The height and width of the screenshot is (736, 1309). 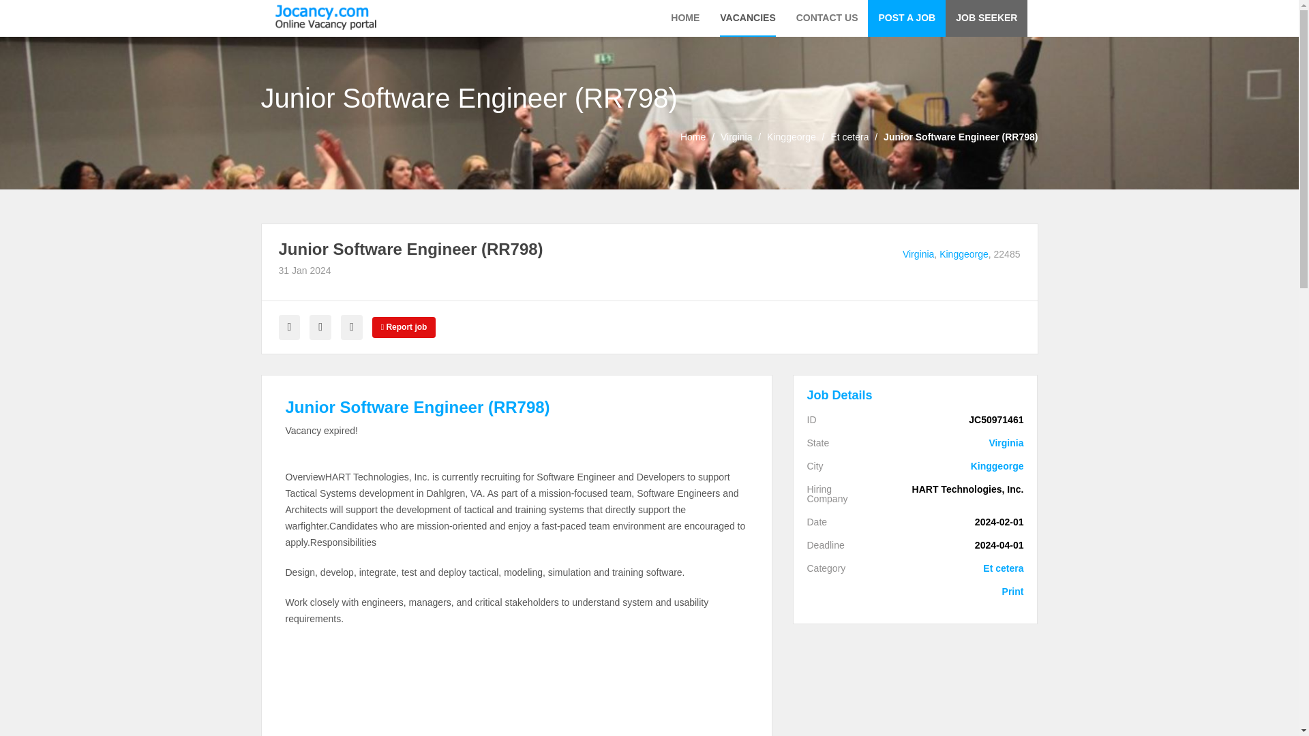 What do you see at coordinates (849, 137) in the screenshot?
I see `et cetera` at bounding box center [849, 137].